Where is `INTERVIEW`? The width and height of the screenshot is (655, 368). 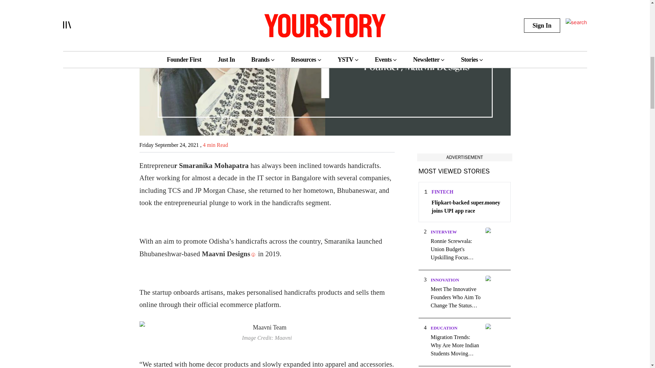
INTERVIEW is located at coordinates (443, 232).